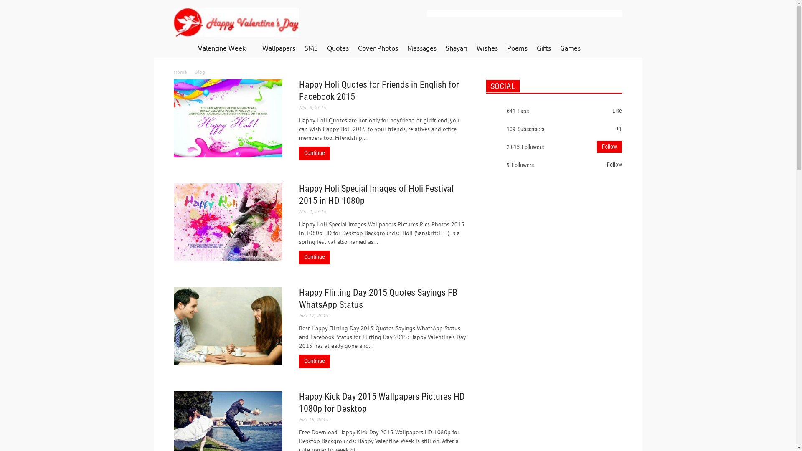 Image resolution: width=802 pixels, height=451 pixels. I want to click on Happy Holi Quotes for Friends in English for Facebook 2015, so click(228, 119).